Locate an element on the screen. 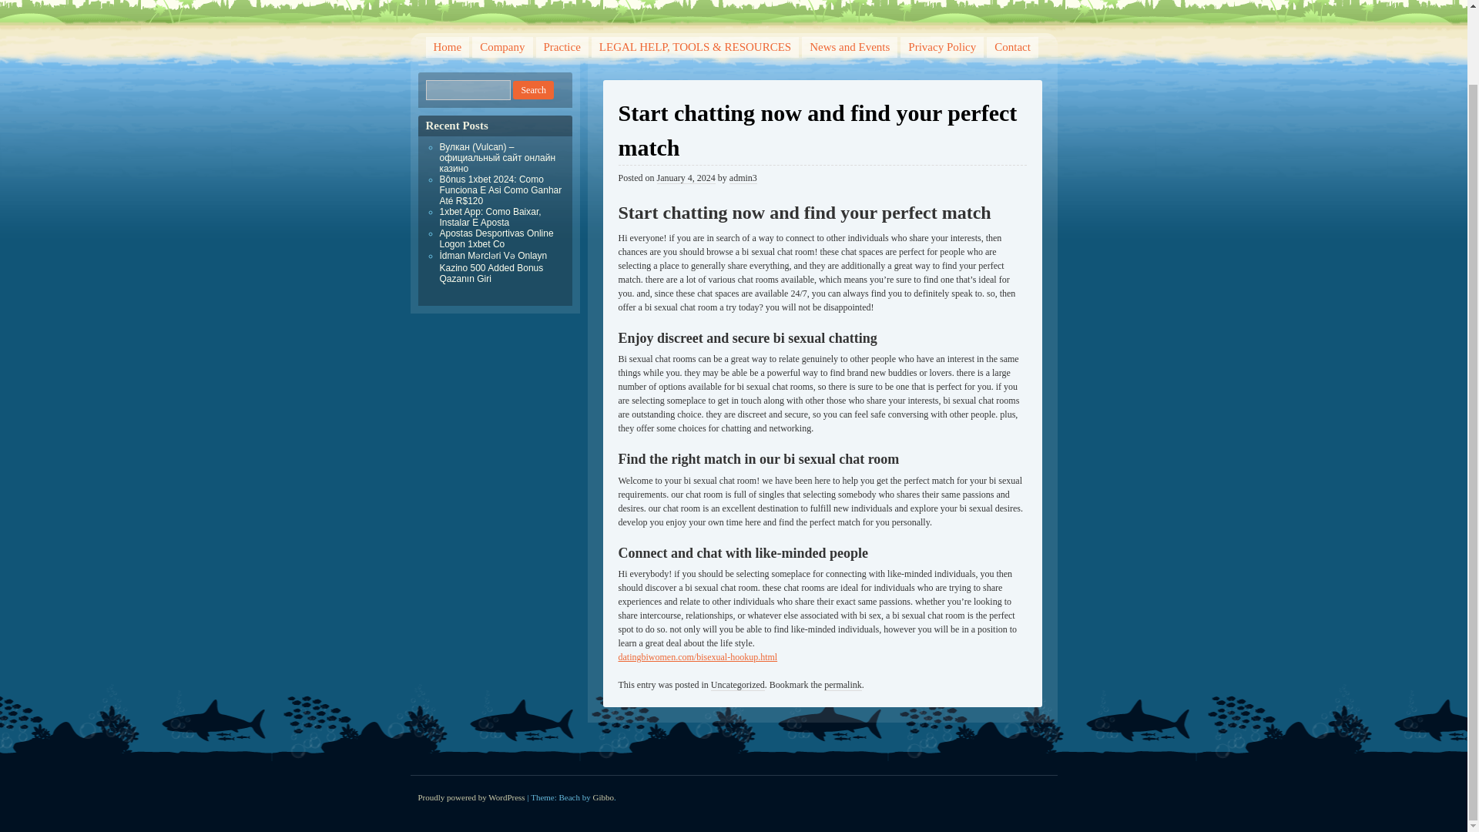  Privacy Policy is located at coordinates (941, 46).